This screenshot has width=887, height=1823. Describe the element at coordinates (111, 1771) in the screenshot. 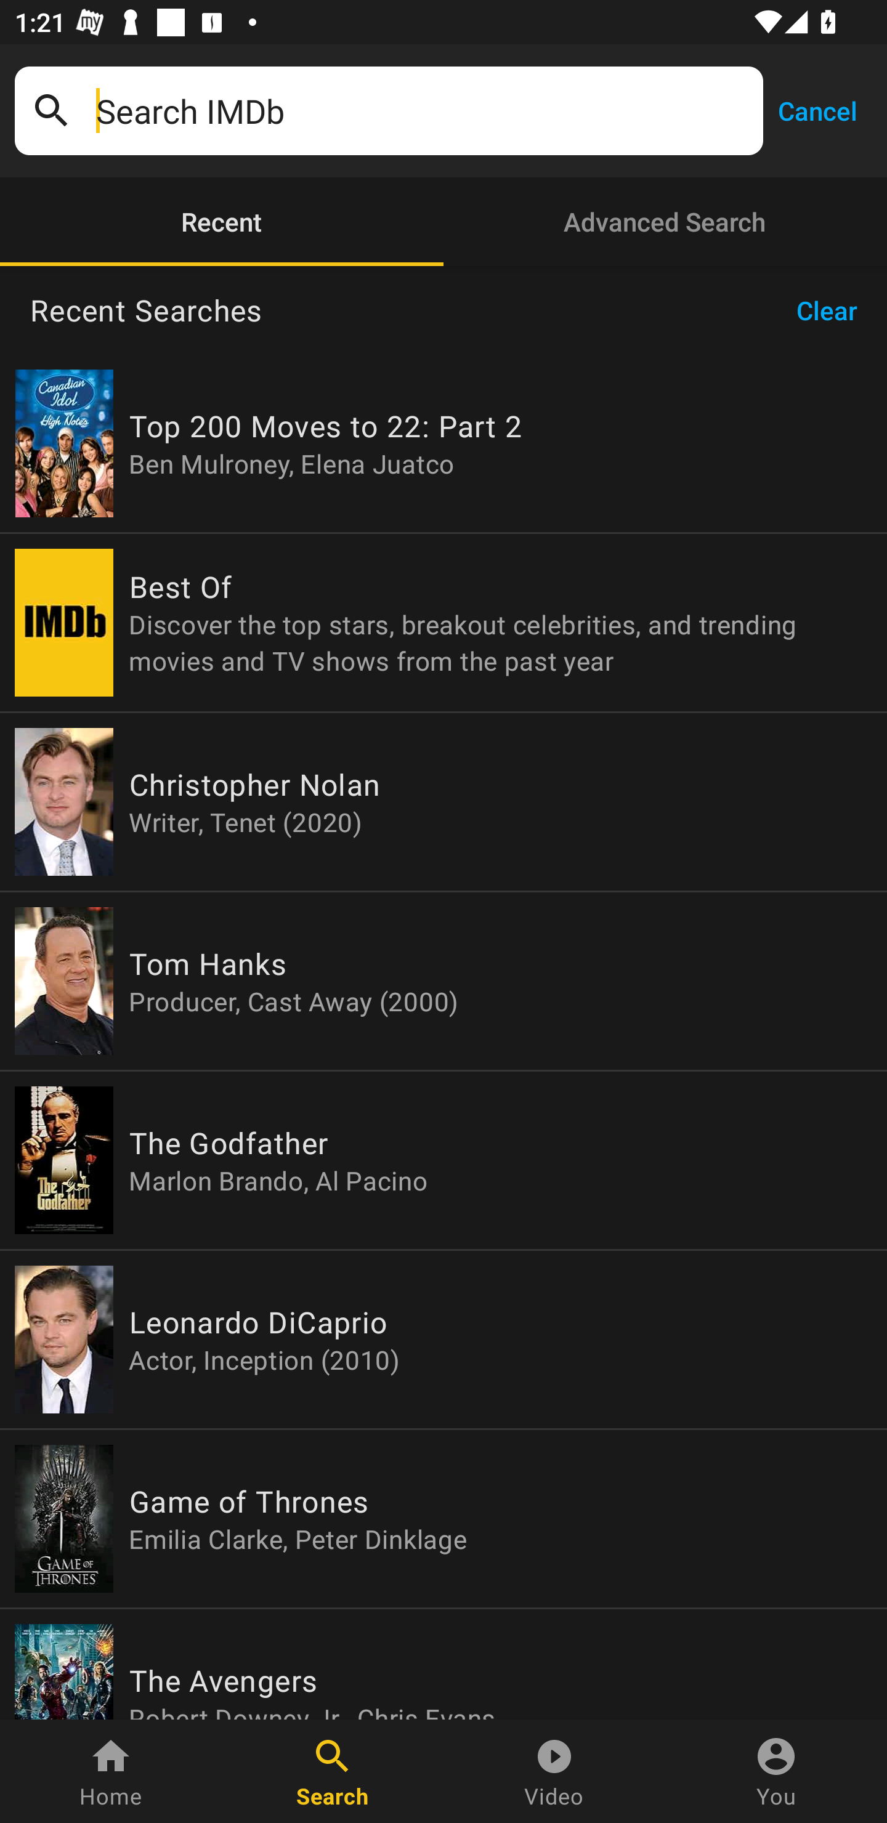

I see `Home` at that location.